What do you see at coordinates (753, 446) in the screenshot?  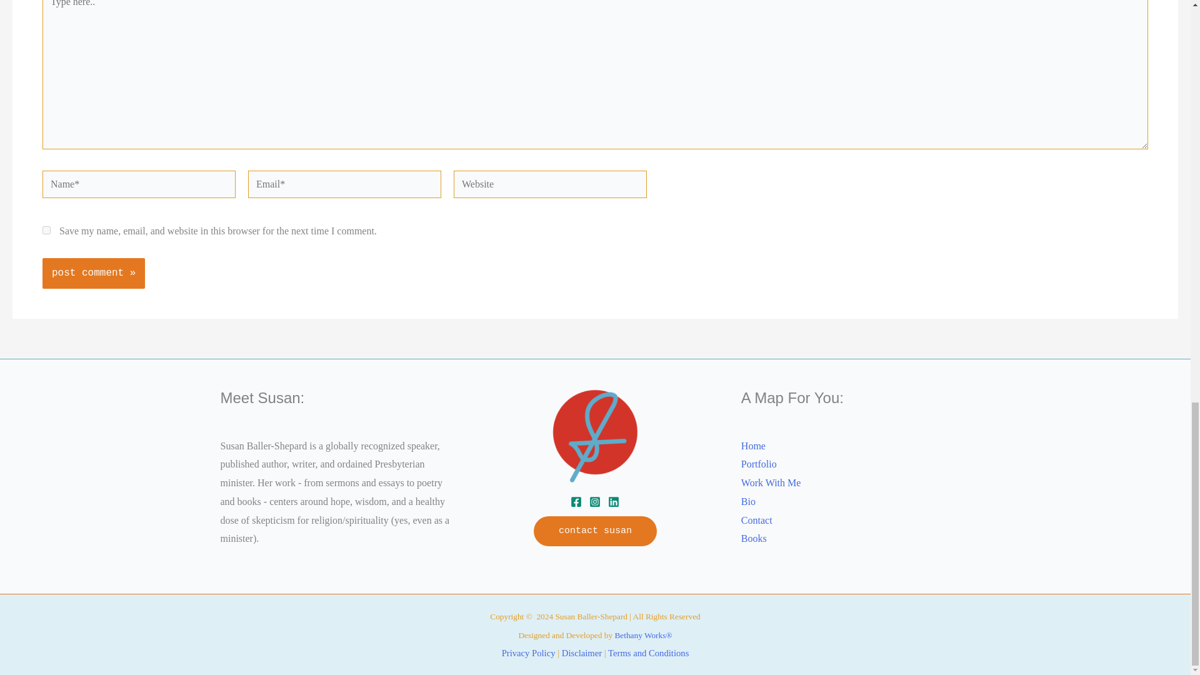 I see `Home` at bounding box center [753, 446].